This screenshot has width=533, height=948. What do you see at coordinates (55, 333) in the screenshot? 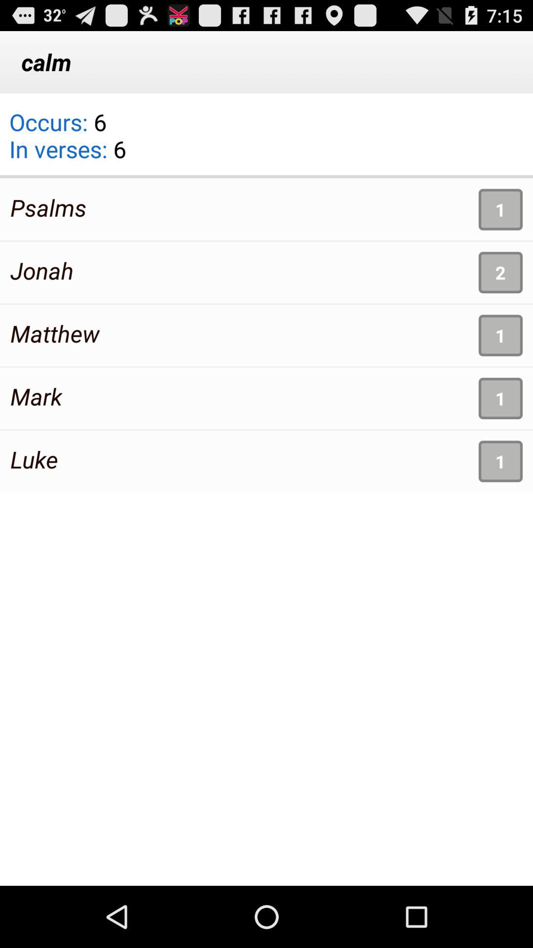
I see `turn on icon next to the 1 icon` at bounding box center [55, 333].